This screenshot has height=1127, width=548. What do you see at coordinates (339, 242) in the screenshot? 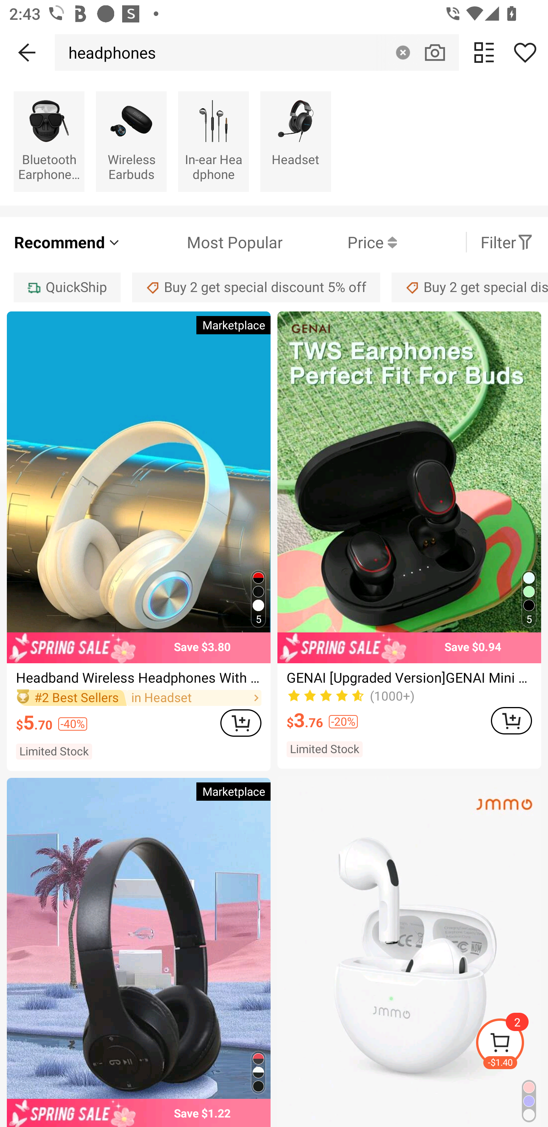
I see `Price` at bounding box center [339, 242].